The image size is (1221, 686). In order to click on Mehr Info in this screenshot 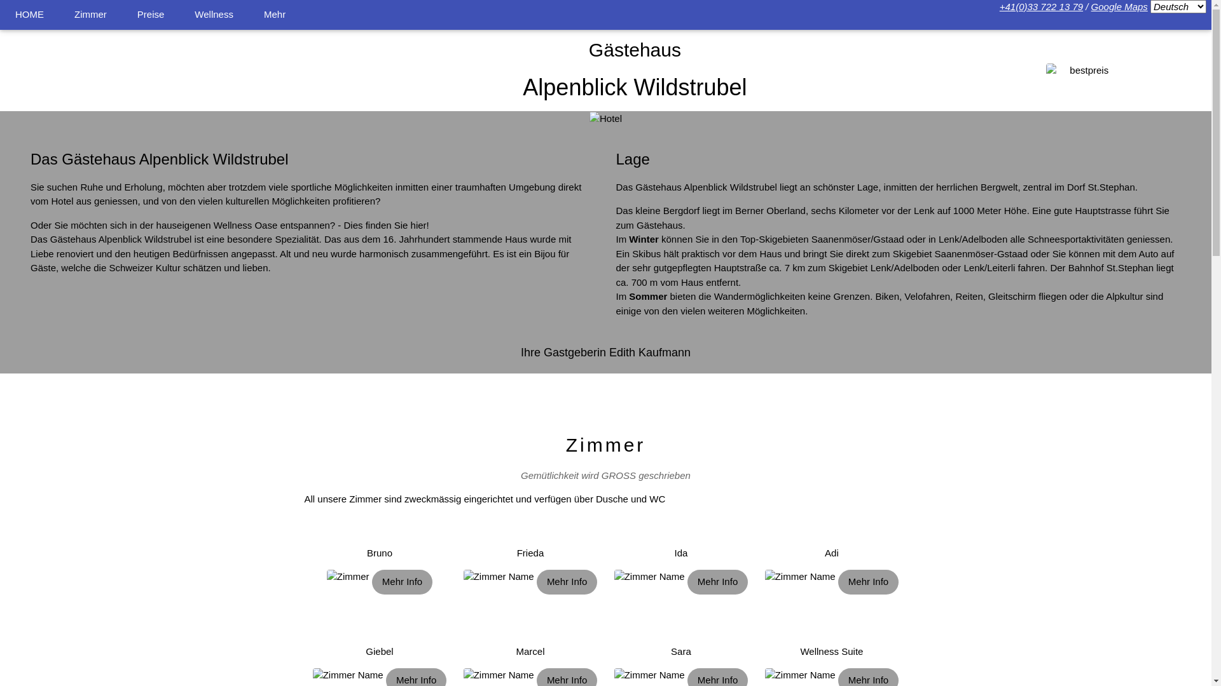, I will do `click(717, 582)`.